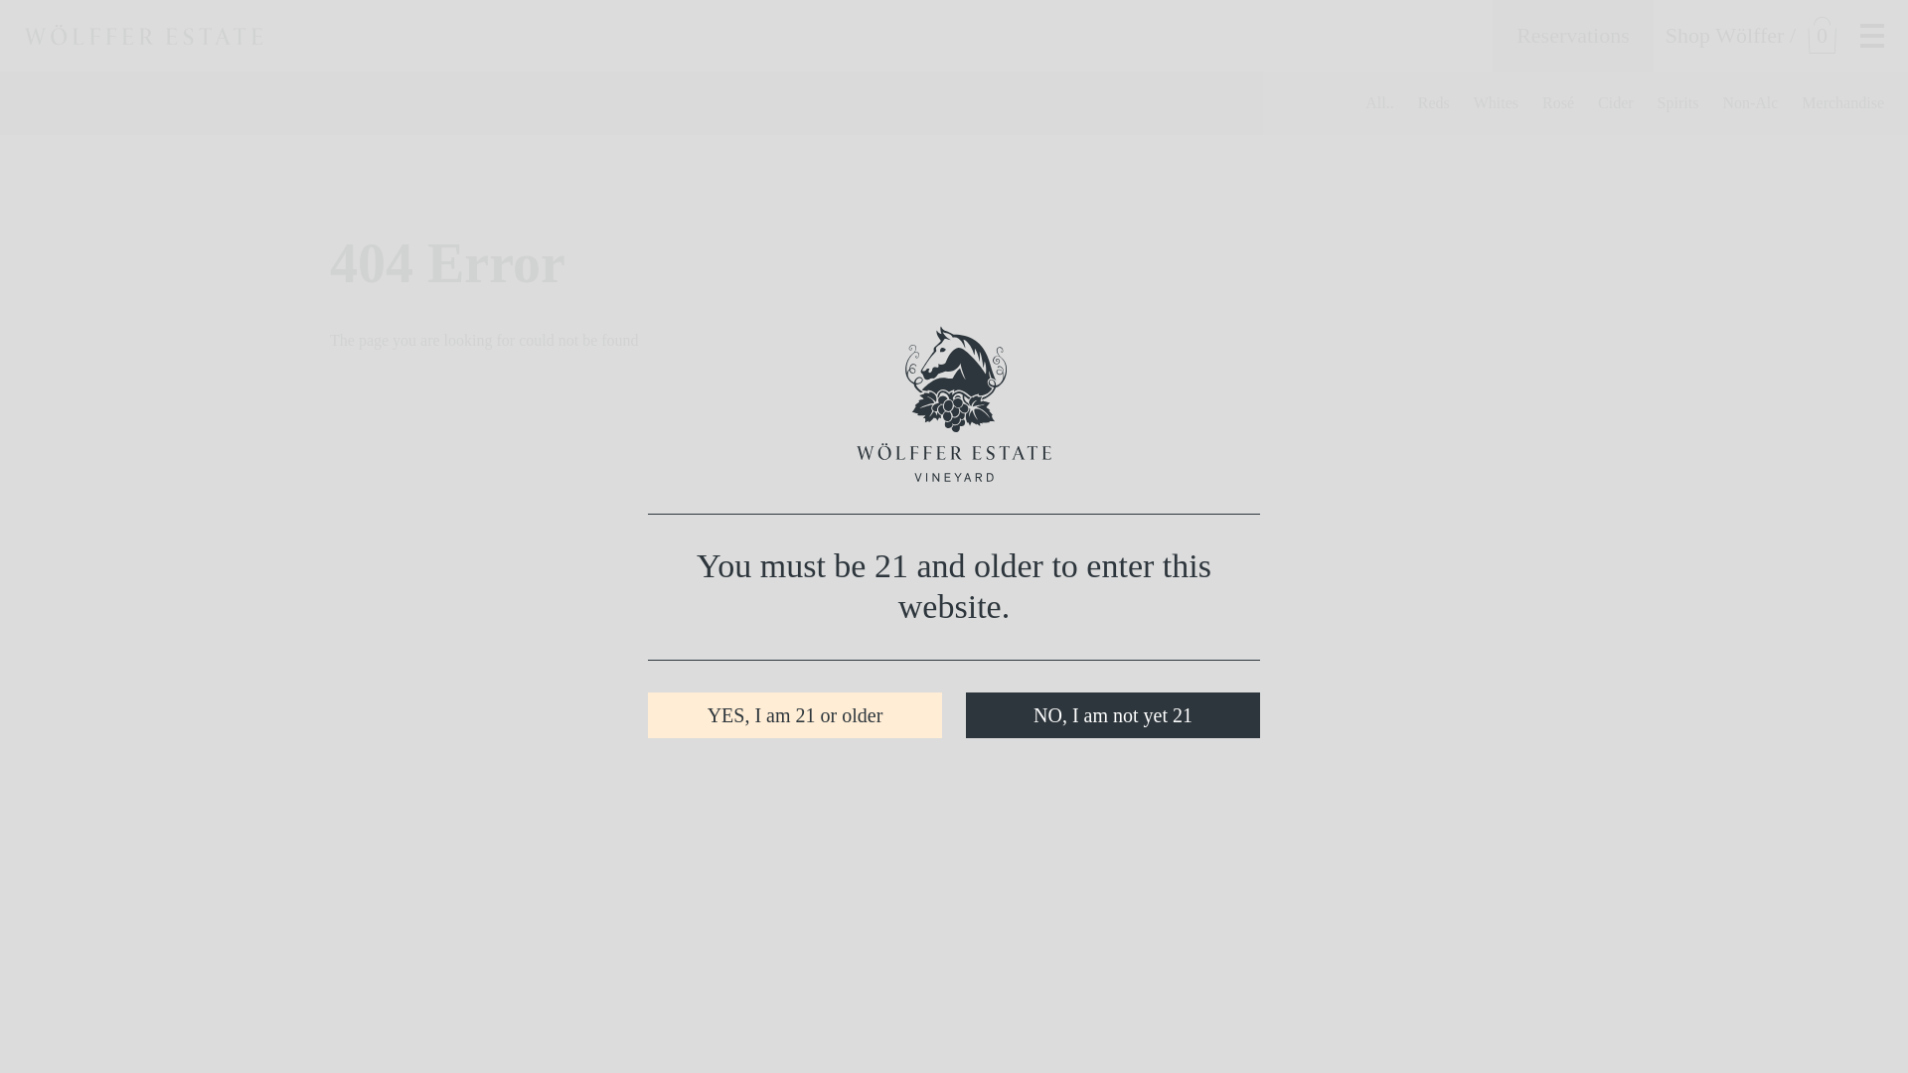  I want to click on YES, I am 21 or older, so click(795, 715).